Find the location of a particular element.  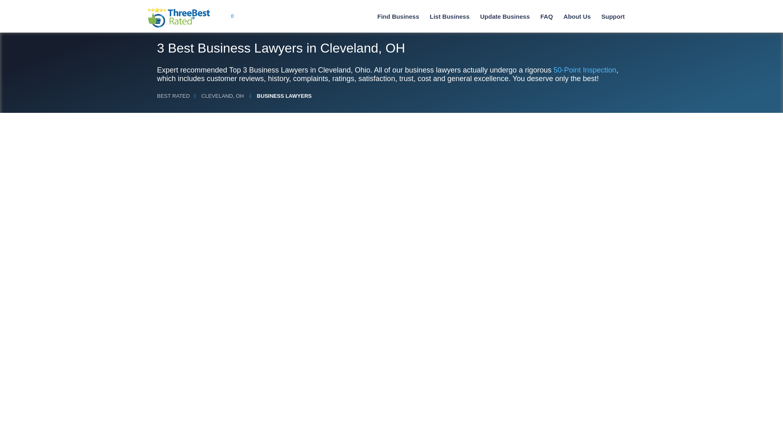

ThreeBestRated.com is located at coordinates (179, 18).